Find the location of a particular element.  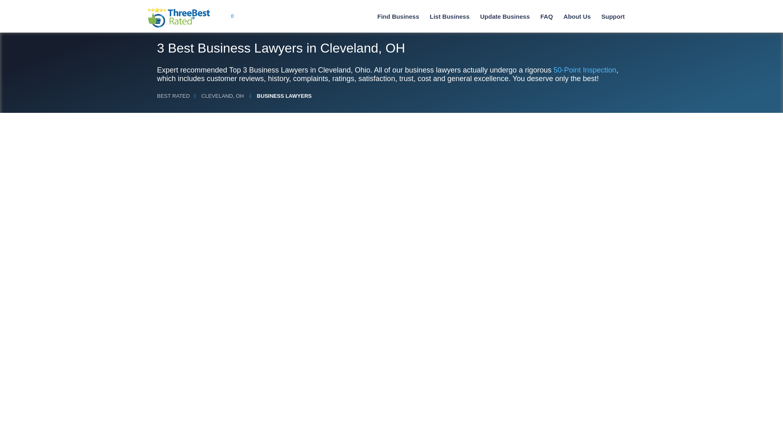

ThreeBestRated.com is located at coordinates (179, 18).